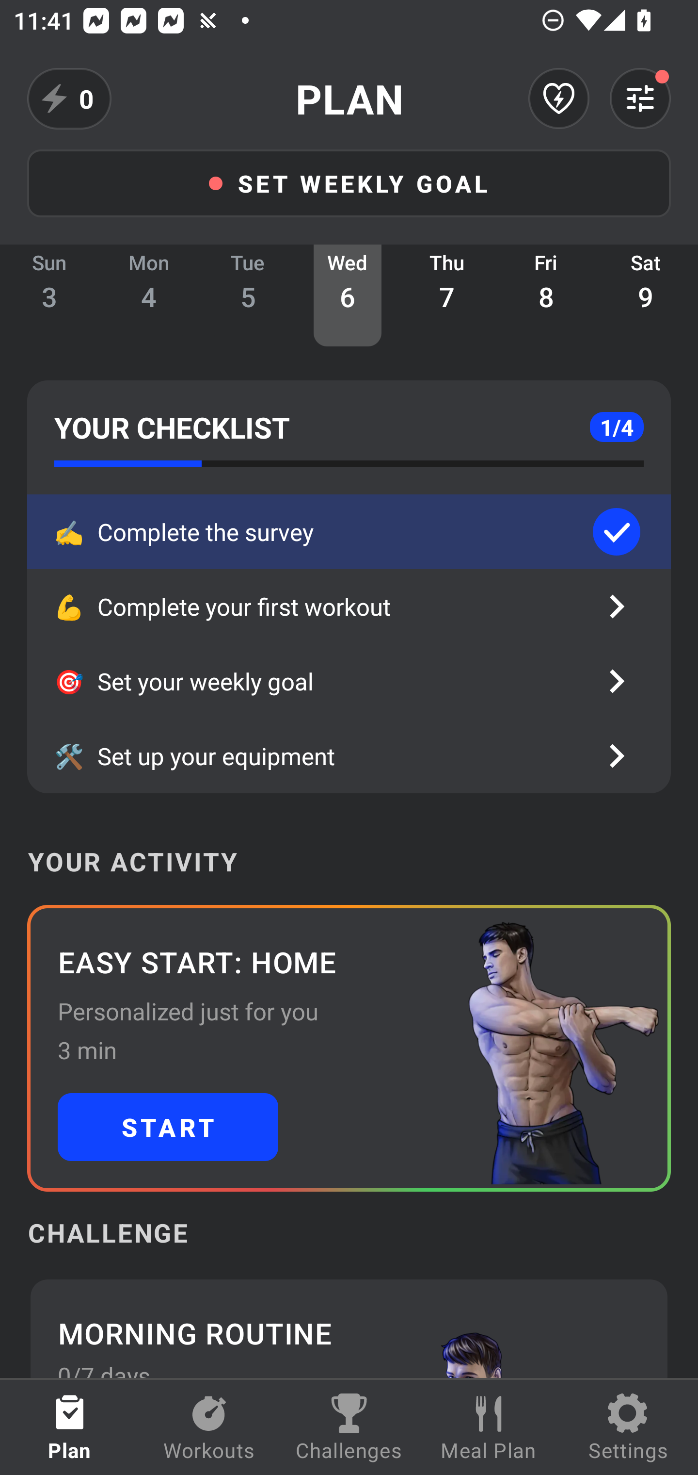 This screenshot has width=698, height=1475. Describe the element at coordinates (49, 295) in the screenshot. I see `Sun 3` at that location.